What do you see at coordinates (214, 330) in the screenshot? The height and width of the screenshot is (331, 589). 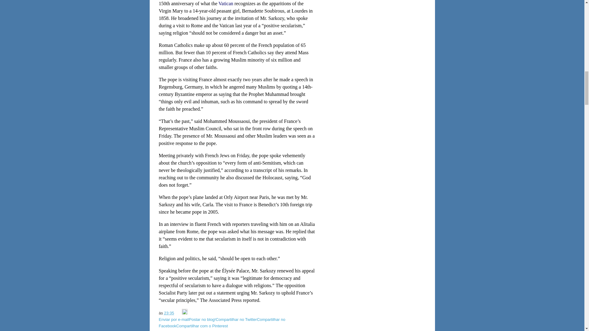 I see `Papado` at bounding box center [214, 330].